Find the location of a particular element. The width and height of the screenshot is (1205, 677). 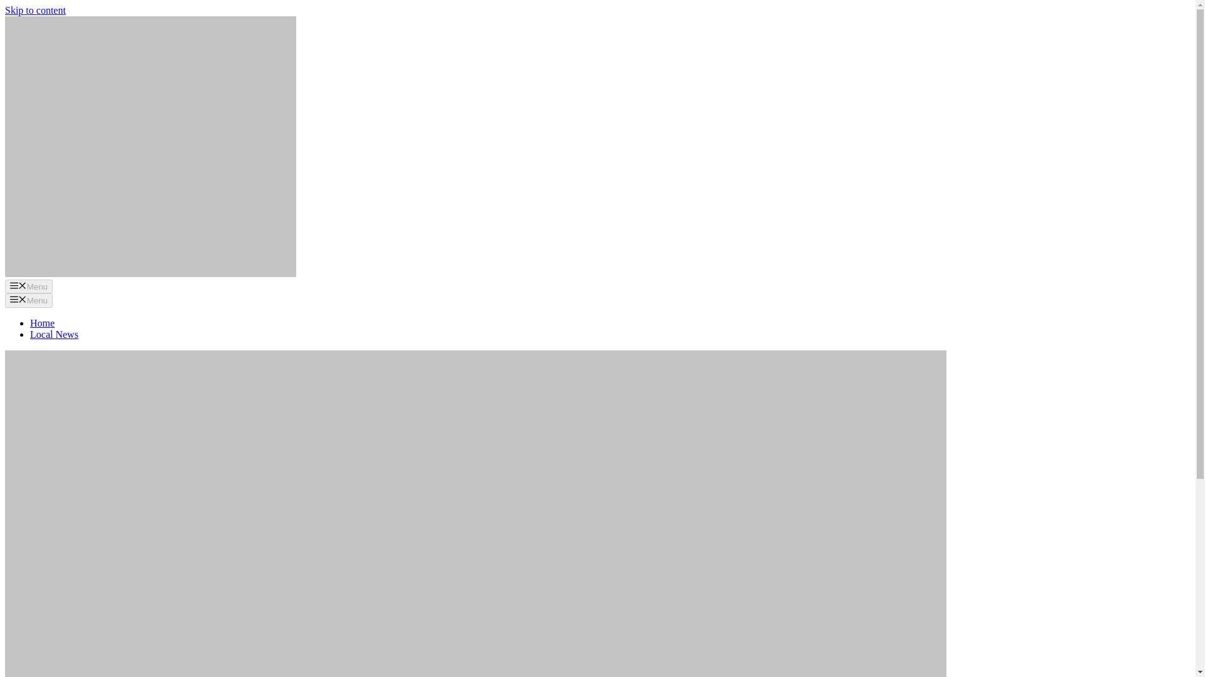

Home is located at coordinates (42, 322).